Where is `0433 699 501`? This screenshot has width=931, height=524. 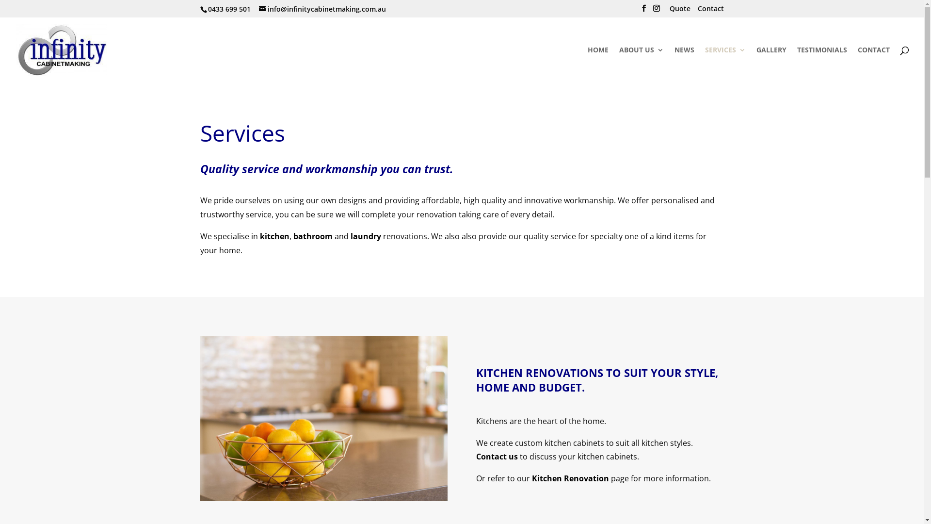 0433 699 501 is located at coordinates (228, 9).